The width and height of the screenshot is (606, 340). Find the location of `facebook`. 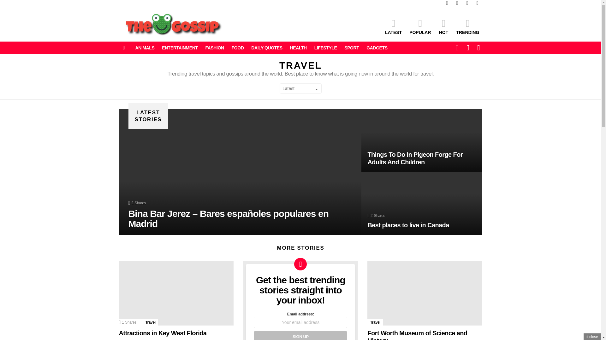

facebook is located at coordinates (447, 3).